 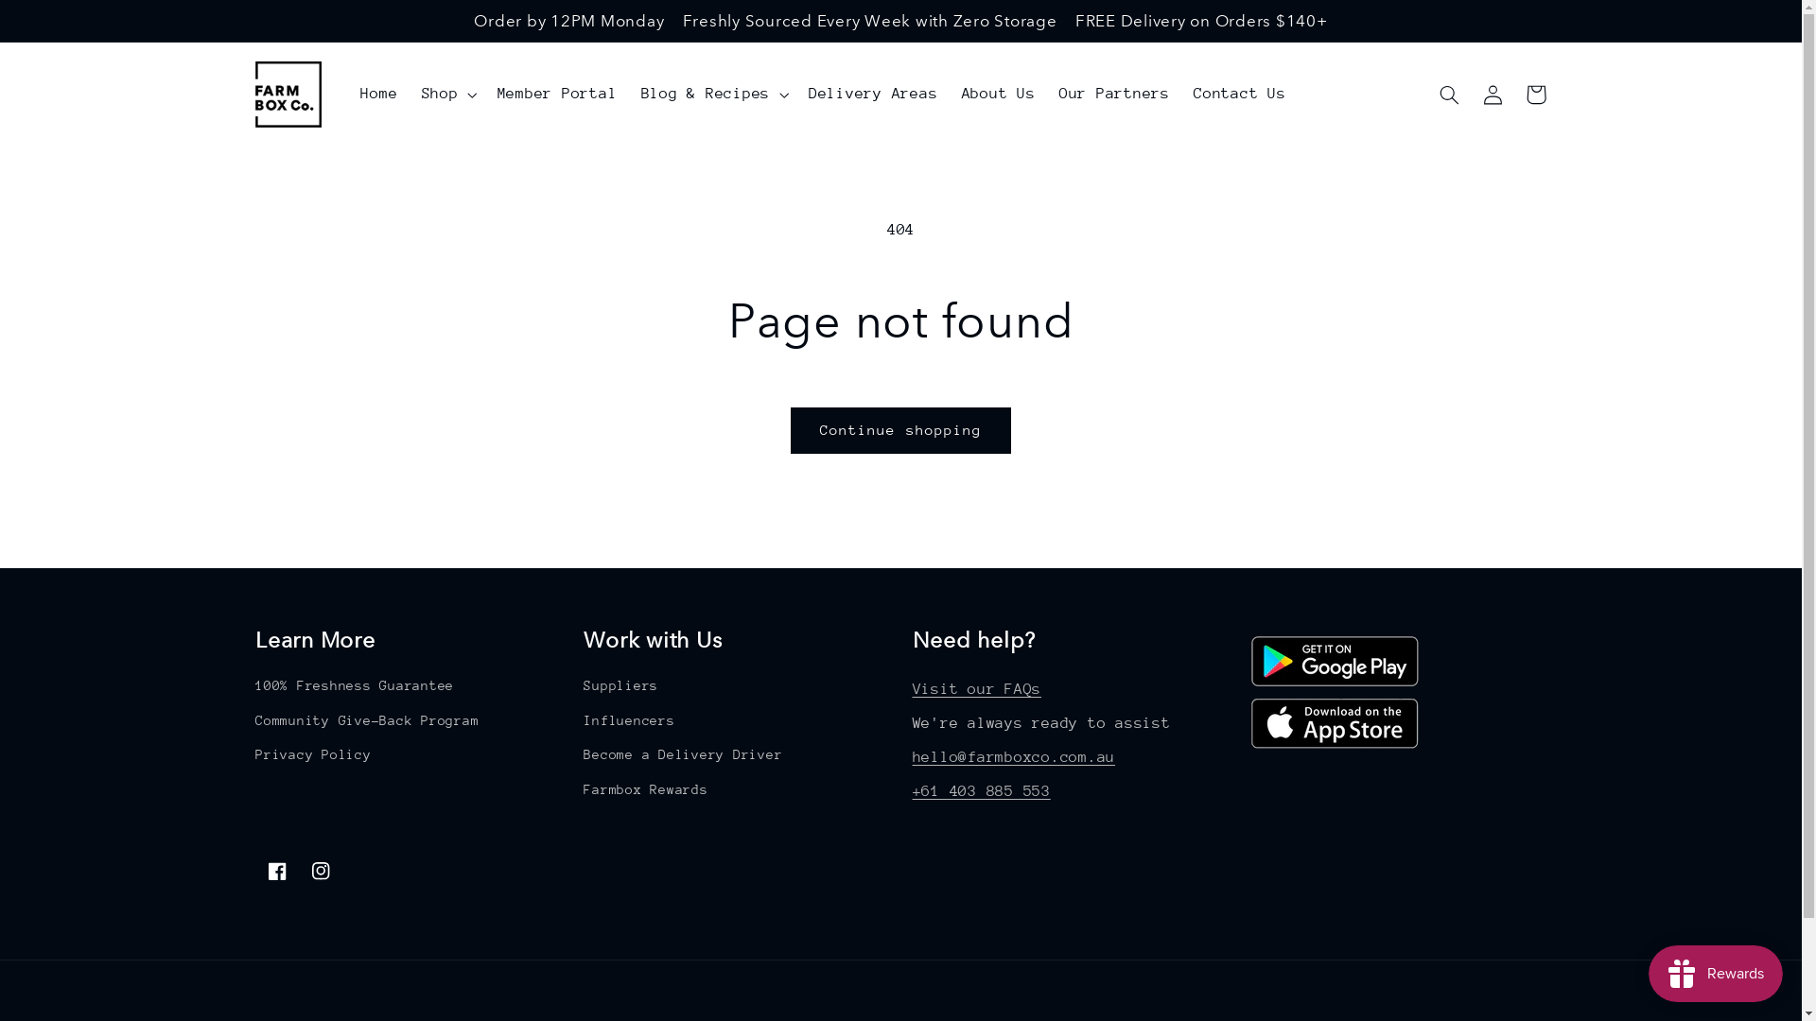 I want to click on Member Portal, so click(x=557, y=95).